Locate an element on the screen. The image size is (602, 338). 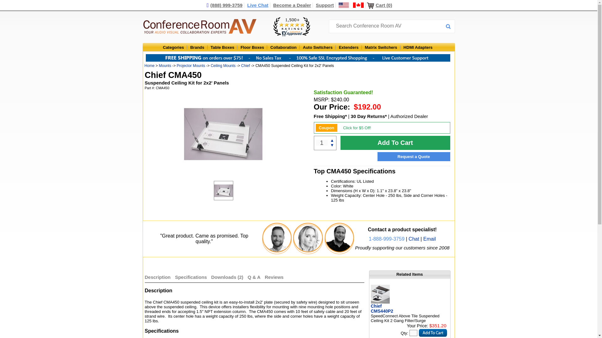
Description is located at coordinates (158, 277).